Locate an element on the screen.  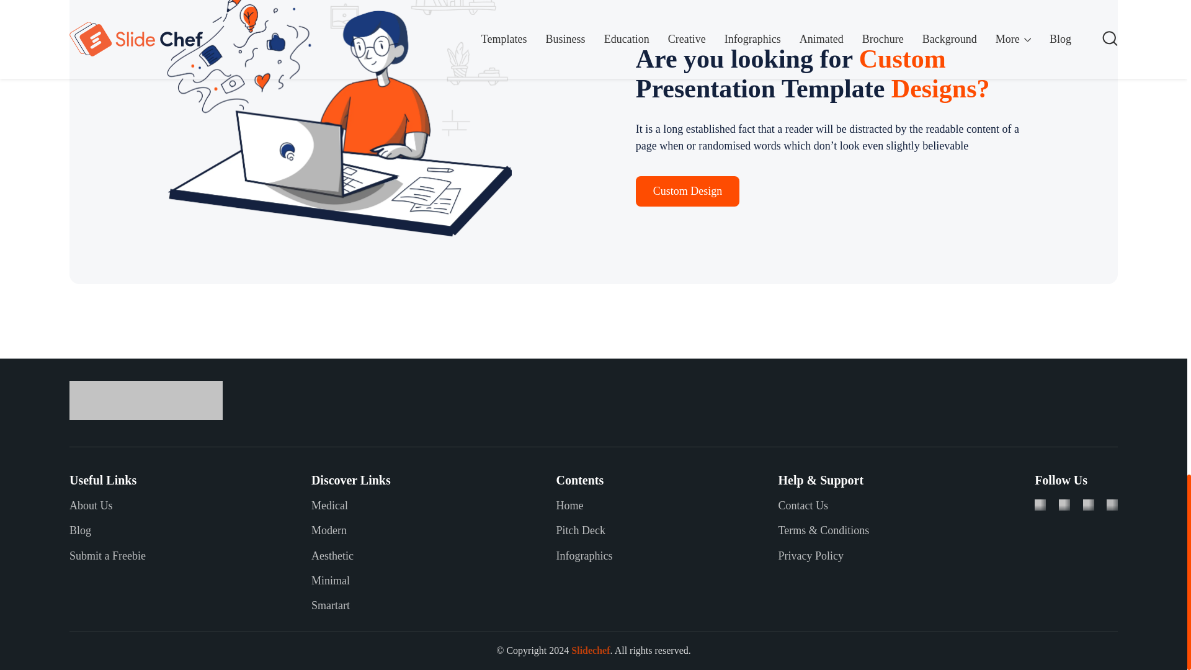
Pinterest is located at coordinates (1113, 504).